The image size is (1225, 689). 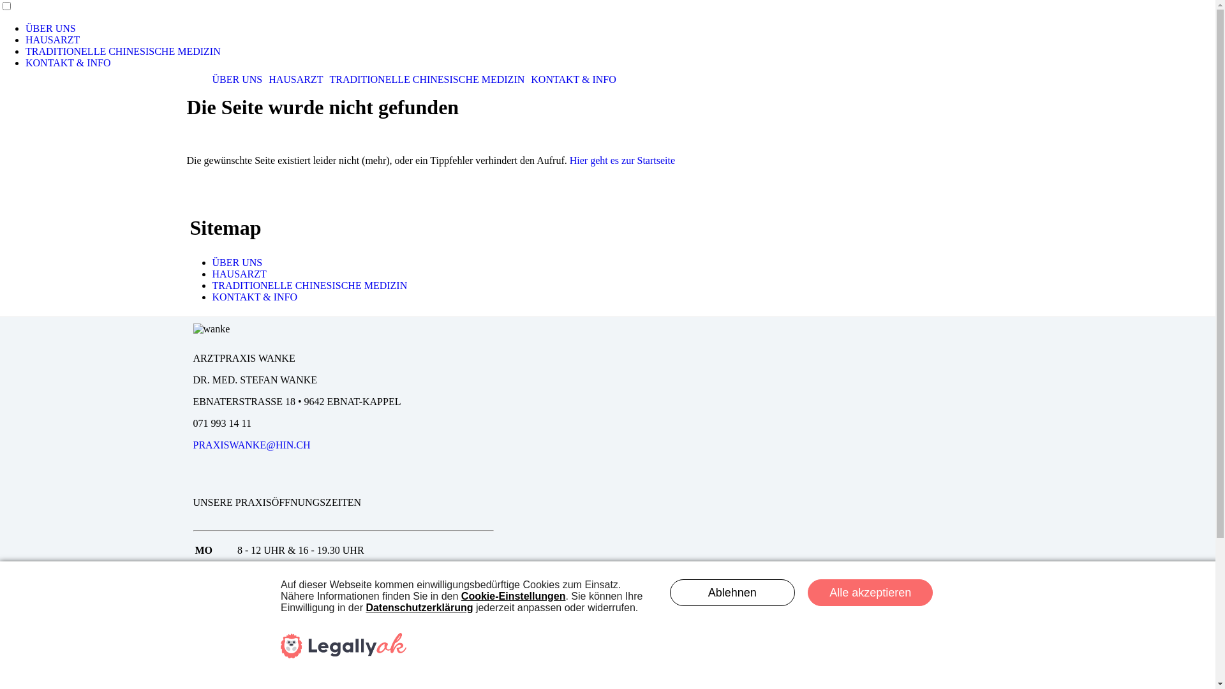 I want to click on TRADITIONELLE CHINESISCHE MEDIZIN, so click(x=309, y=286).